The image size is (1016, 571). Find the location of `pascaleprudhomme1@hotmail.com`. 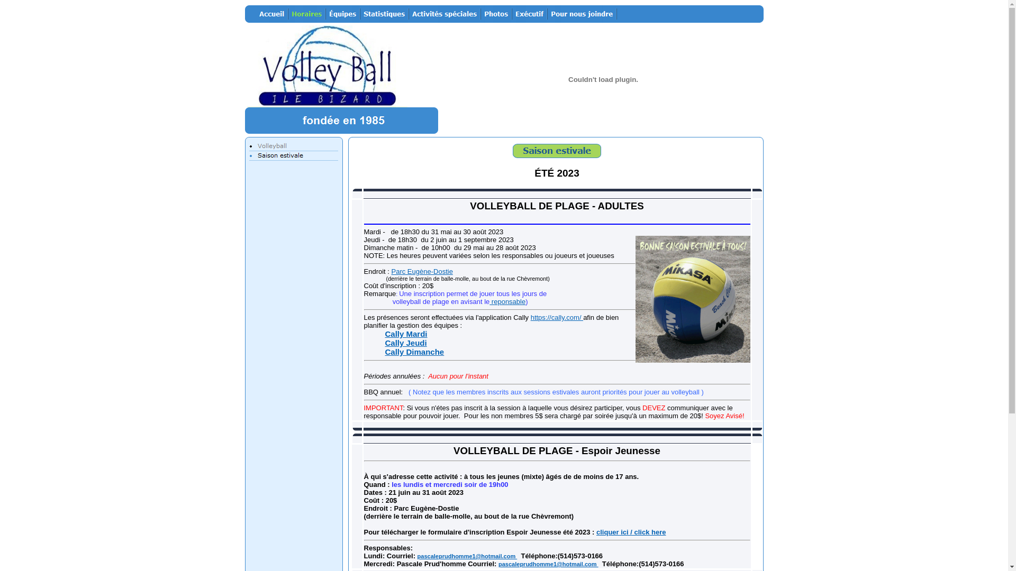

pascaleprudhomme1@hotmail.com is located at coordinates (548, 564).